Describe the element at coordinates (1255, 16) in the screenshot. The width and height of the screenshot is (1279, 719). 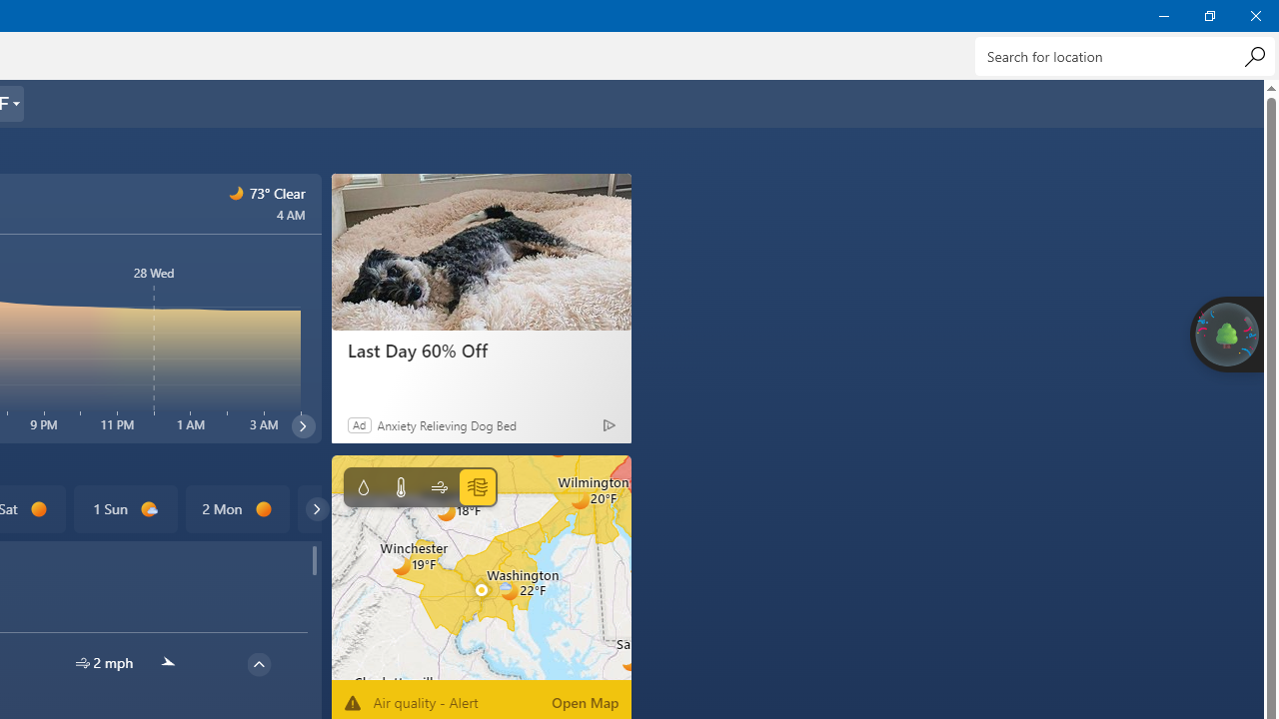
I see `Close Weather` at that location.